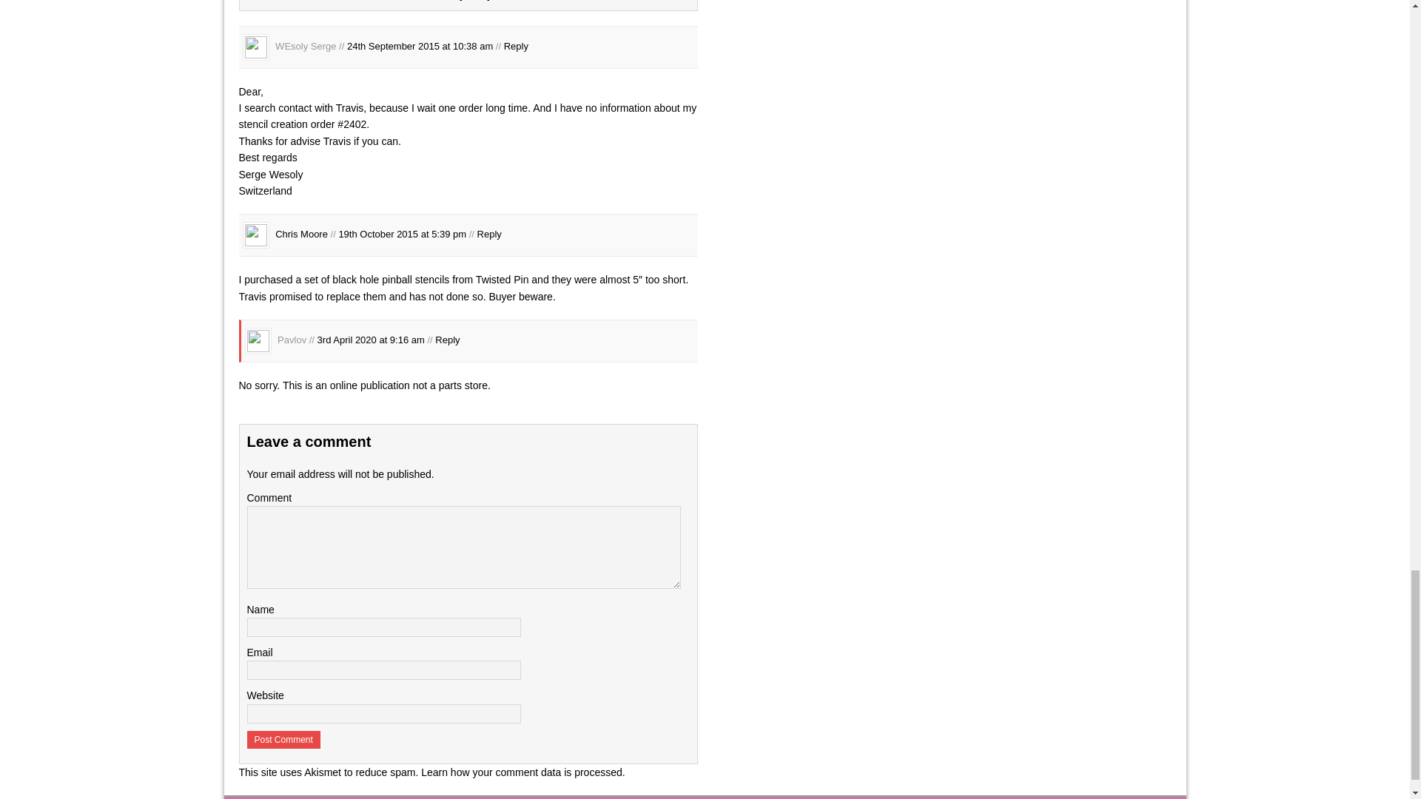 The width and height of the screenshot is (1421, 799). I want to click on 19th October 2015 at 5:39 pm, so click(401, 235).